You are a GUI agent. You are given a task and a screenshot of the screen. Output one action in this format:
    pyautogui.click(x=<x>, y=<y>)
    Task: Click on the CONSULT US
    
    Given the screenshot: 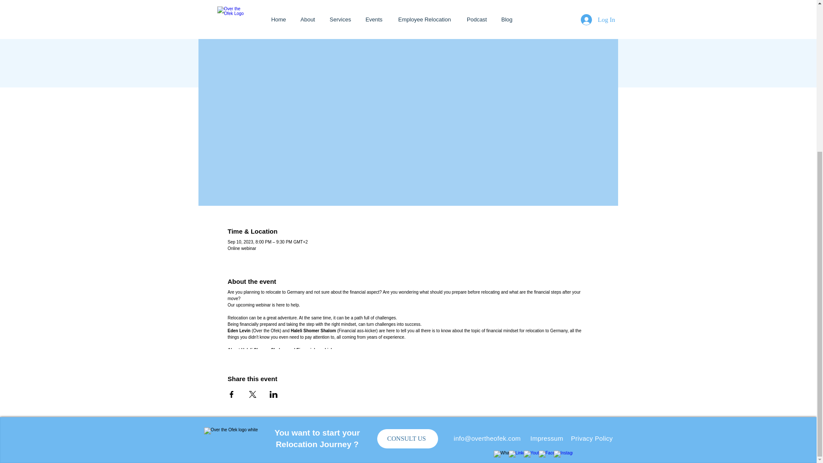 What is the action you would take?
    pyautogui.click(x=407, y=439)
    